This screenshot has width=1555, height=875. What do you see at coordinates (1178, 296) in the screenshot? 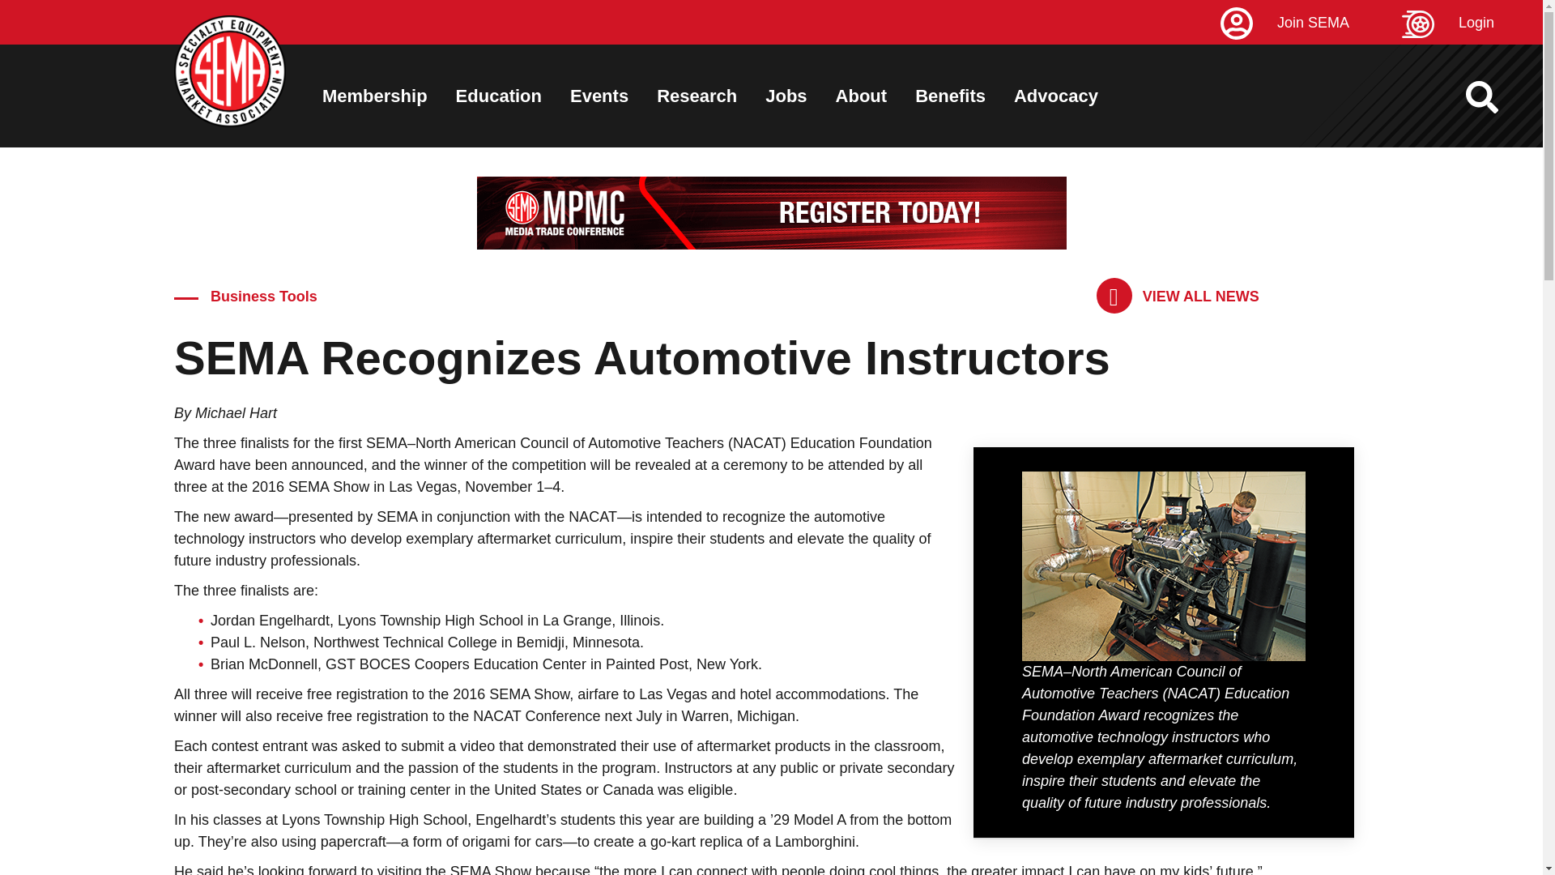
I see `VIEW ALL NEWS` at bounding box center [1178, 296].